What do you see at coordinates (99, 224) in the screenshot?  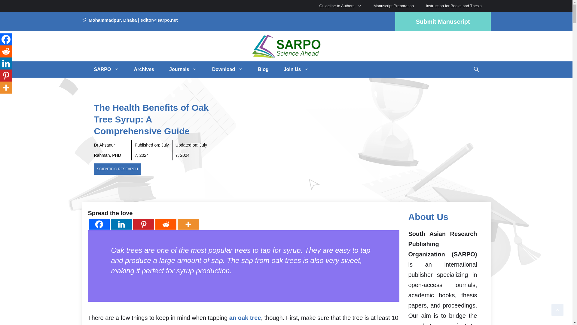 I see `Facebook` at bounding box center [99, 224].